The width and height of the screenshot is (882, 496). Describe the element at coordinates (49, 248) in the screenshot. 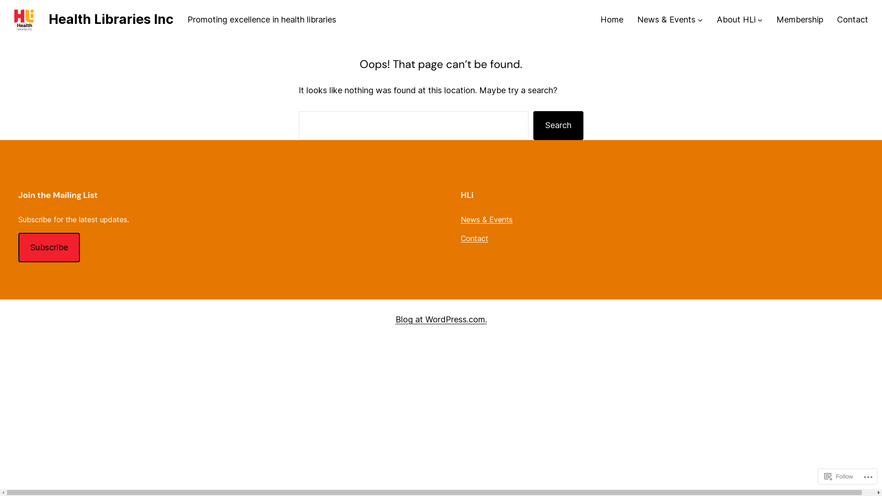

I see `Subscribe` at that location.